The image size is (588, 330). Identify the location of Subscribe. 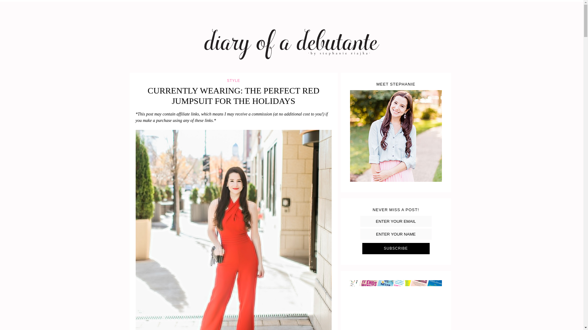
(396, 248).